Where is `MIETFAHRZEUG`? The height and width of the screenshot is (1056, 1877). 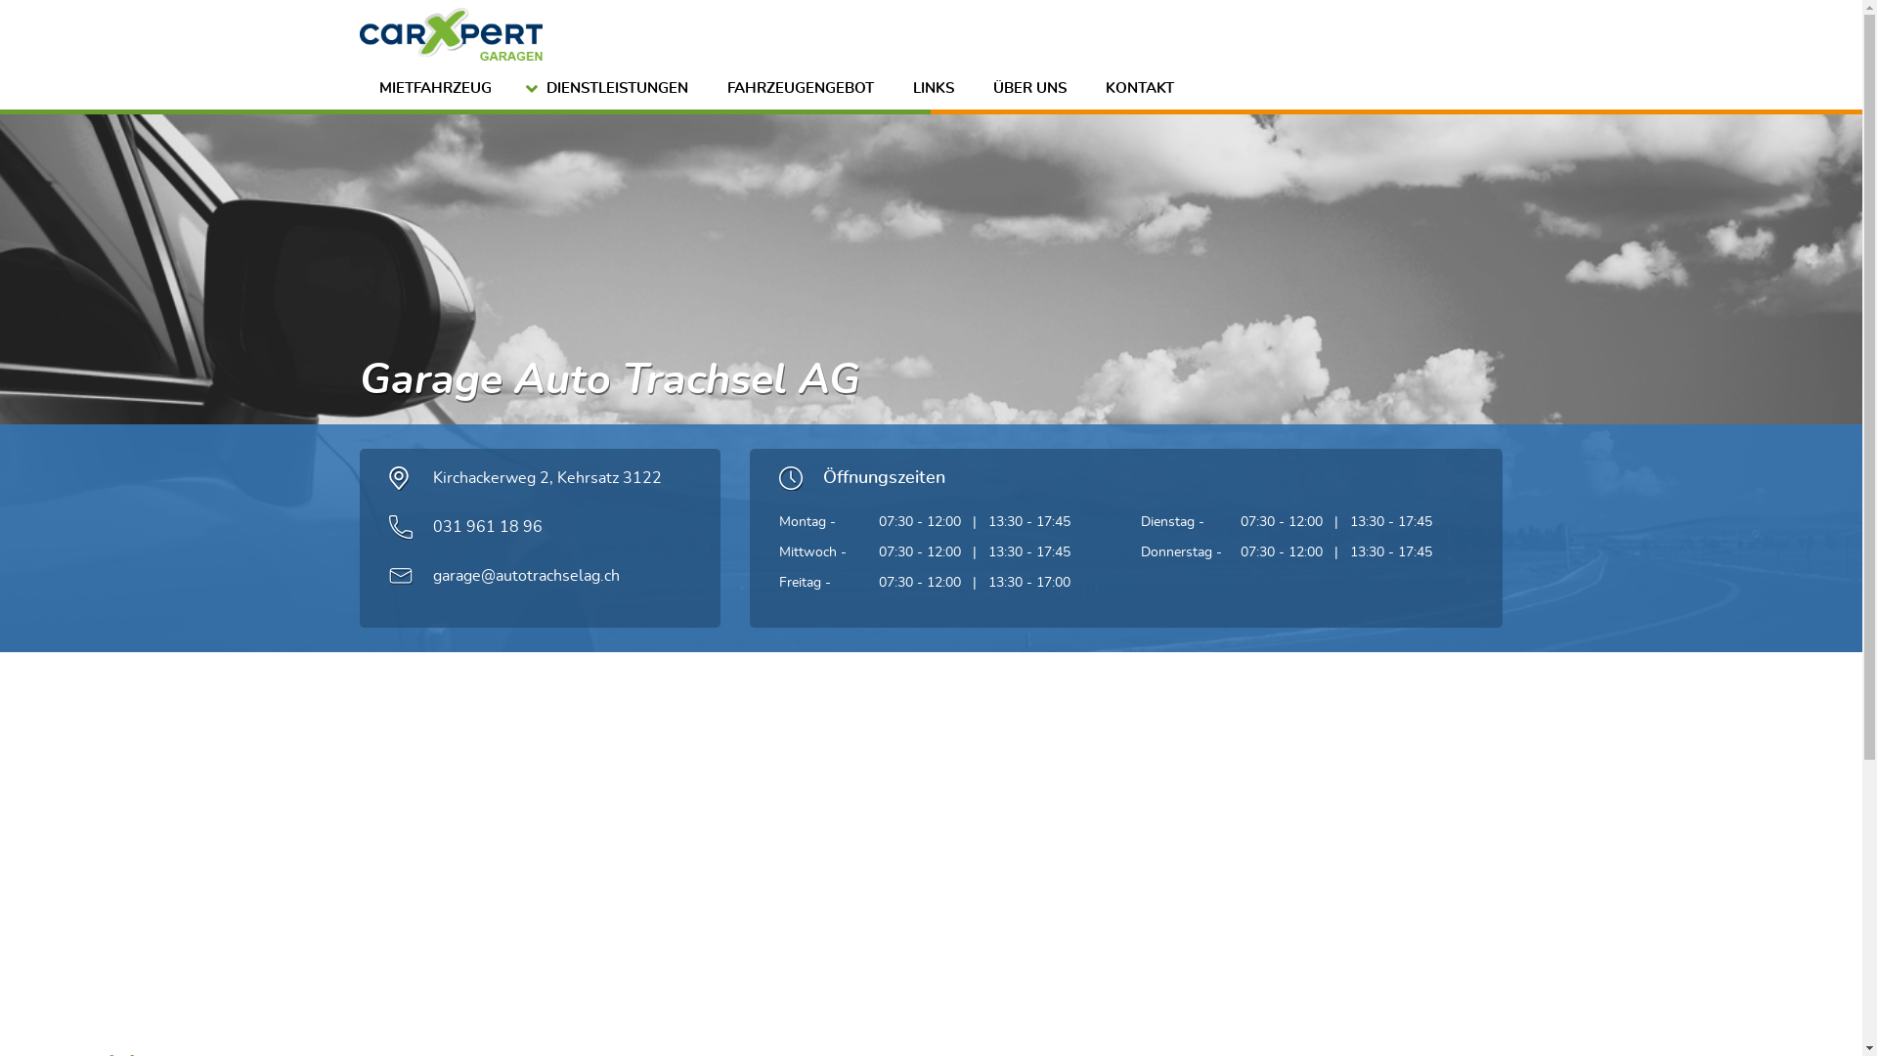 MIETFAHRZEUG is located at coordinates (436, 90).